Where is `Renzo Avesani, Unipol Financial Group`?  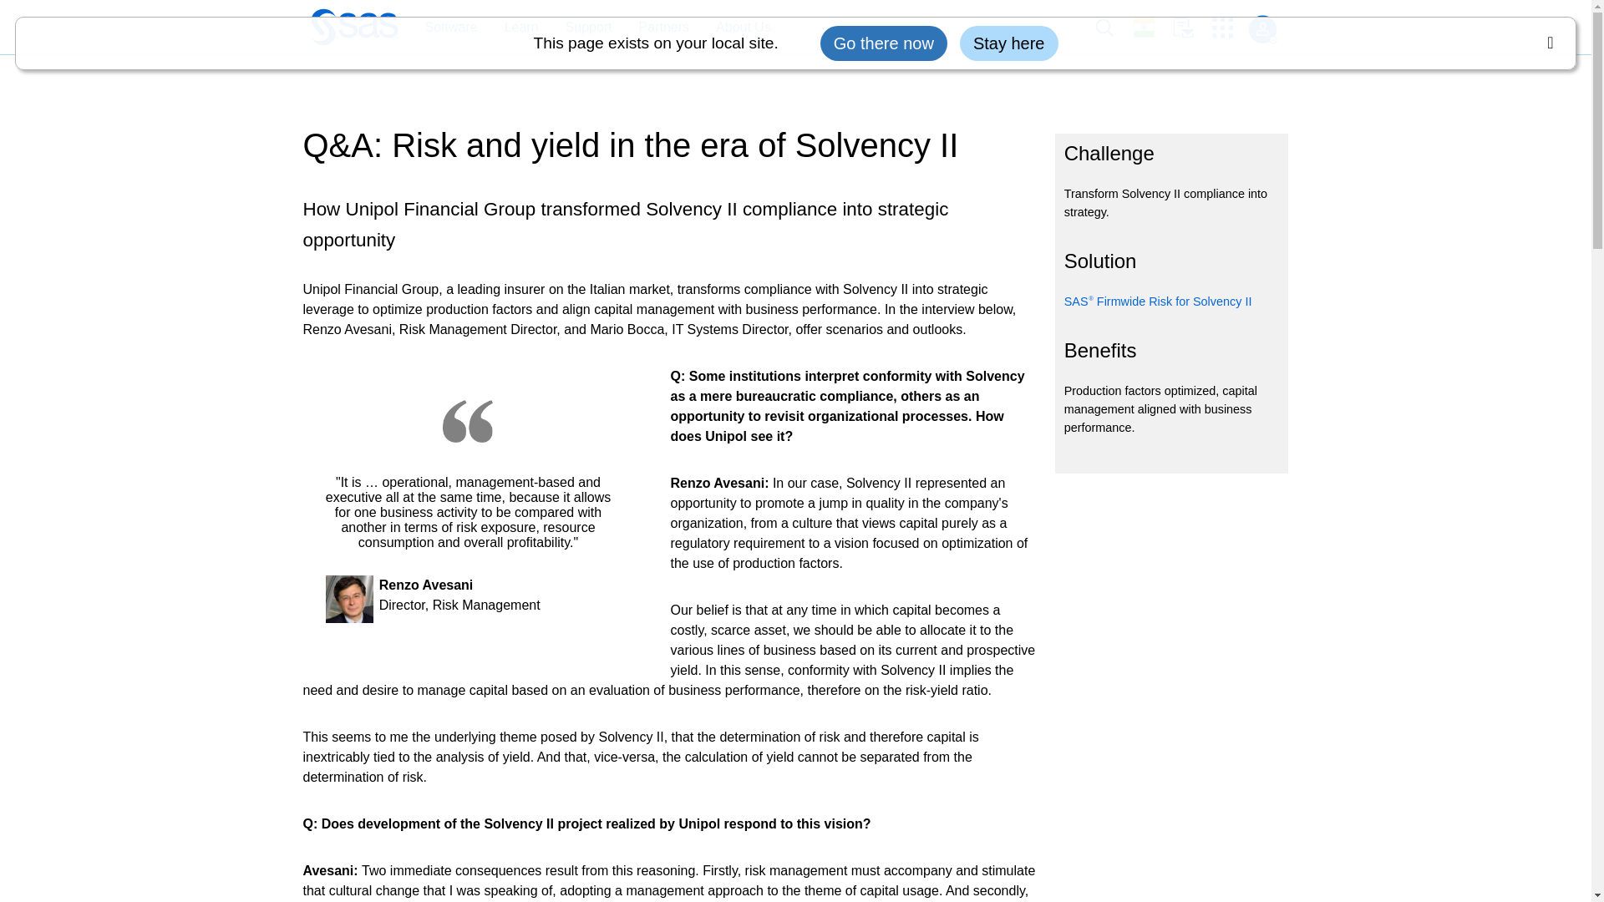 Renzo Avesani, Unipol Financial Group is located at coordinates (349, 600).